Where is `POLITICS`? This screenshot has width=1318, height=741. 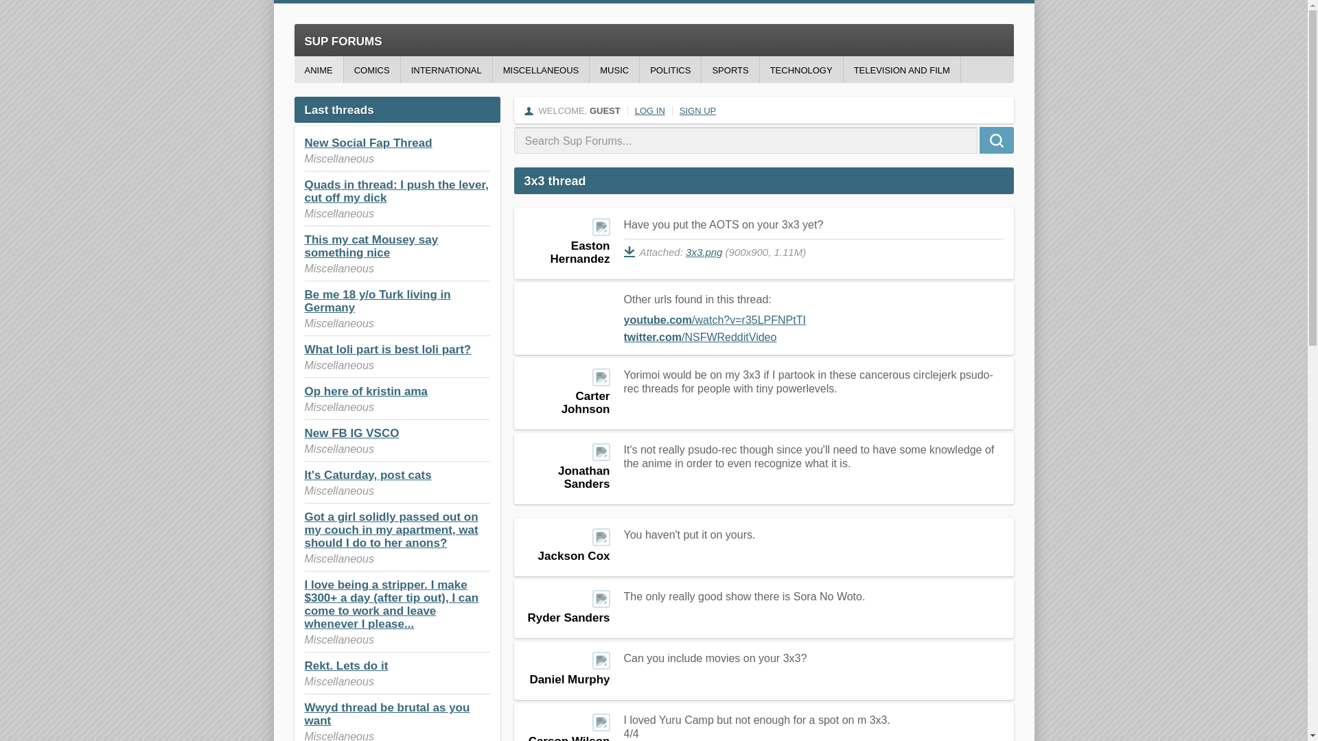 POLITICS is located at coordinates (670, 69).